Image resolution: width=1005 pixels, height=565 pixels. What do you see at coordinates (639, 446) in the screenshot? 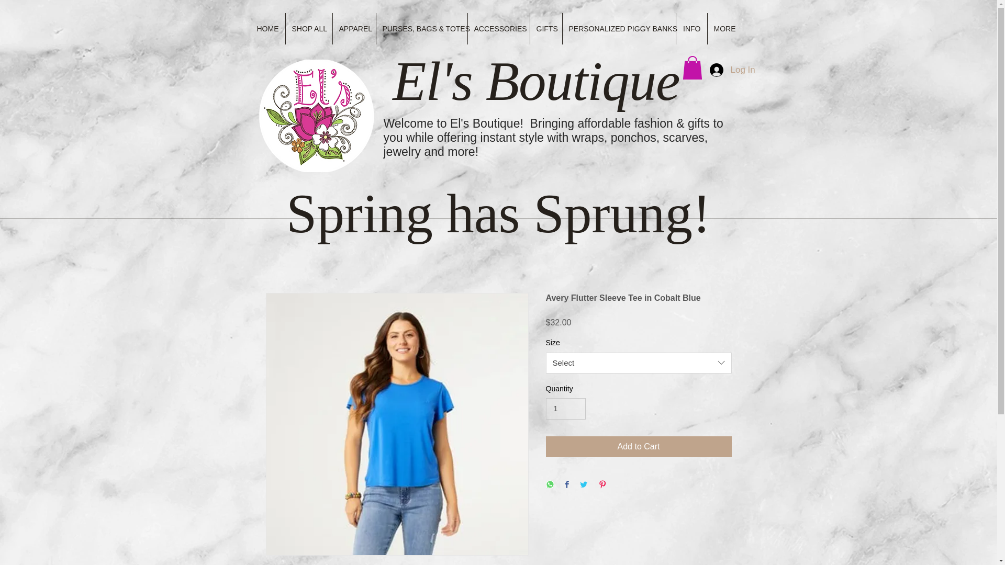
I see `Add to Cart` at bounding box center [639, 446].